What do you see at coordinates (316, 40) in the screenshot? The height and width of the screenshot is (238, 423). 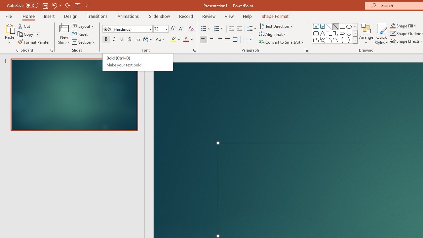 I see `Copy` at bounding box center [316, 40].